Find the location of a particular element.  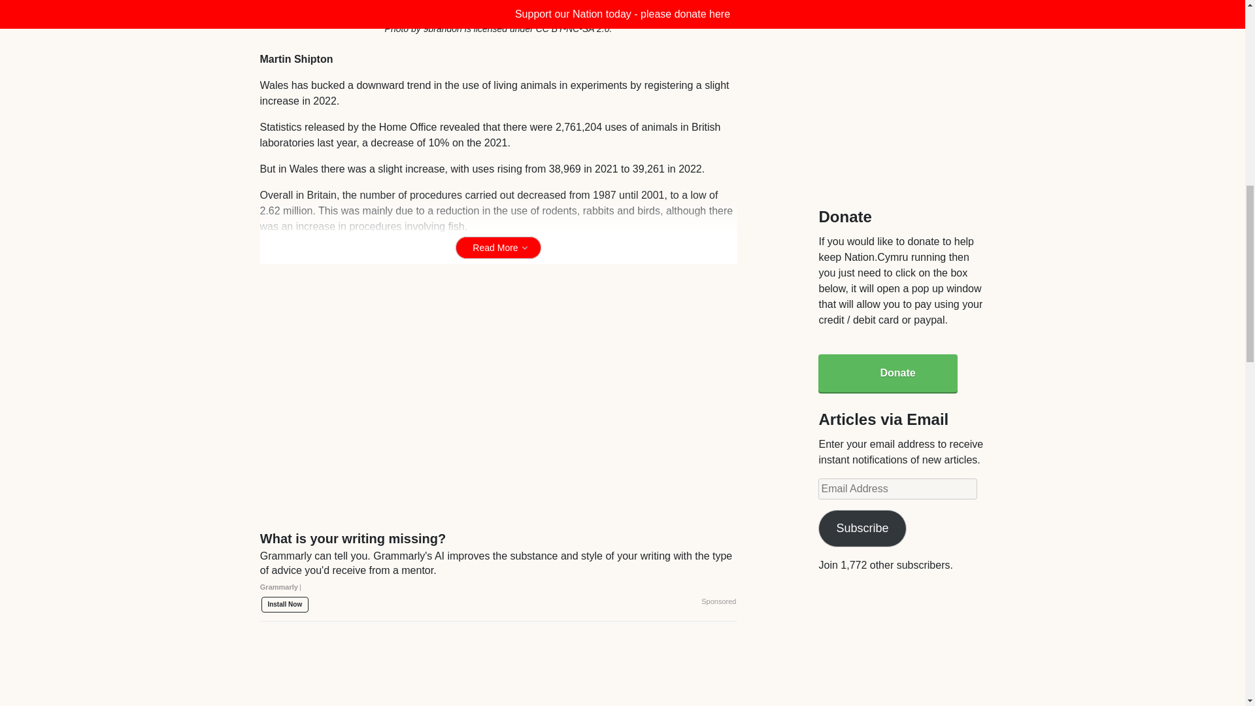

Read More is located at coordinates (498, 247).